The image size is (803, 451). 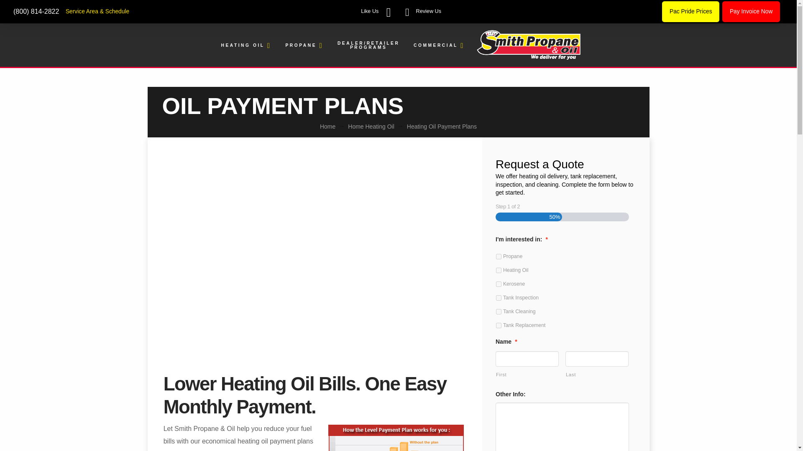 I want to click on COMMERCIAL, so click(x=438, y=46).